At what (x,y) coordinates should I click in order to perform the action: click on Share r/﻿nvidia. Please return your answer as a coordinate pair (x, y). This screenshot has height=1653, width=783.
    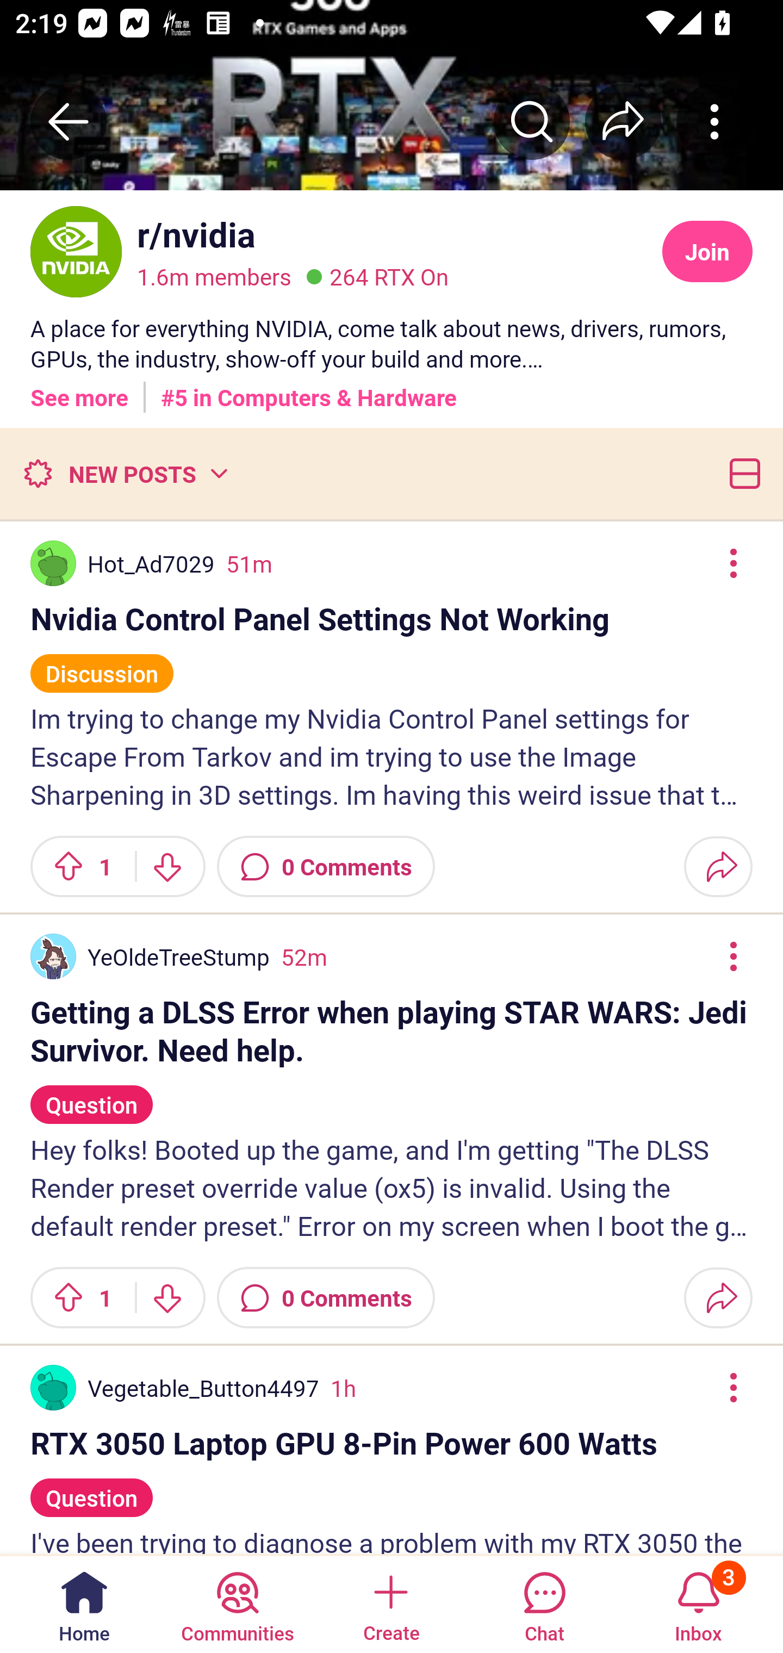
    Looking at the image, I should click on (623, 121).